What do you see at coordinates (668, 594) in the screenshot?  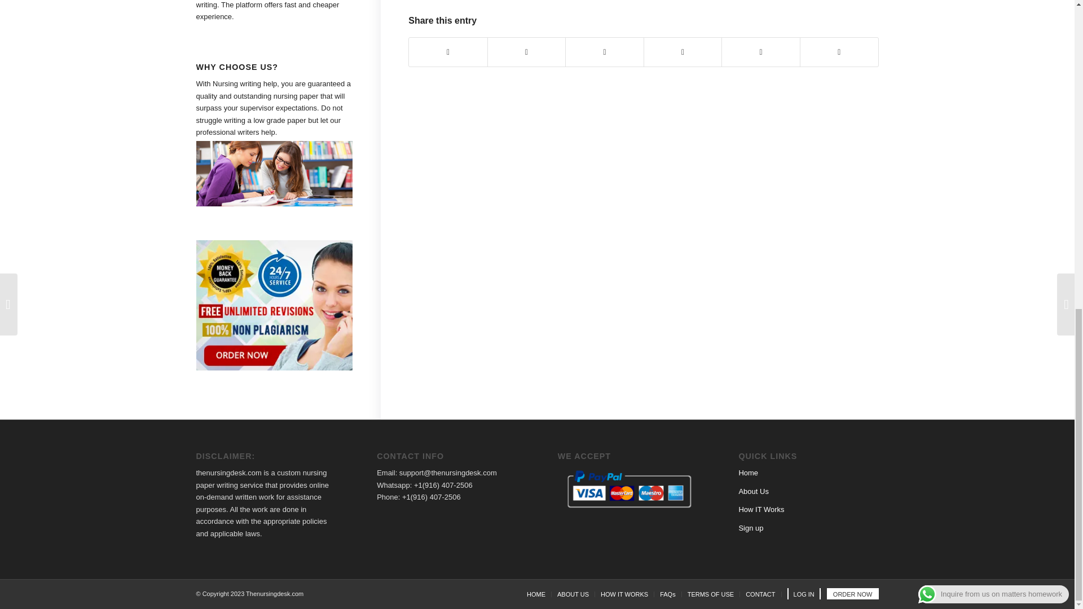 I see `FAQs` at bounding box center [668, 594].